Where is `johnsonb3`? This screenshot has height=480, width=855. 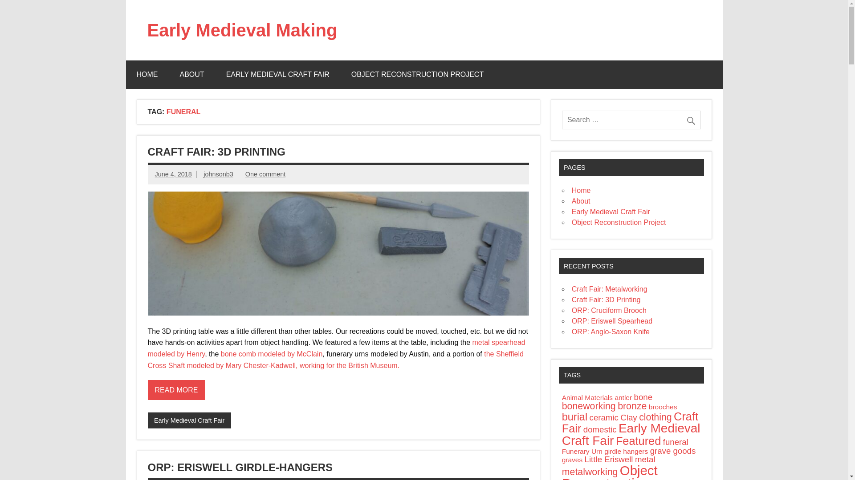
johnsonb3 is located at coordinates (218, 174).